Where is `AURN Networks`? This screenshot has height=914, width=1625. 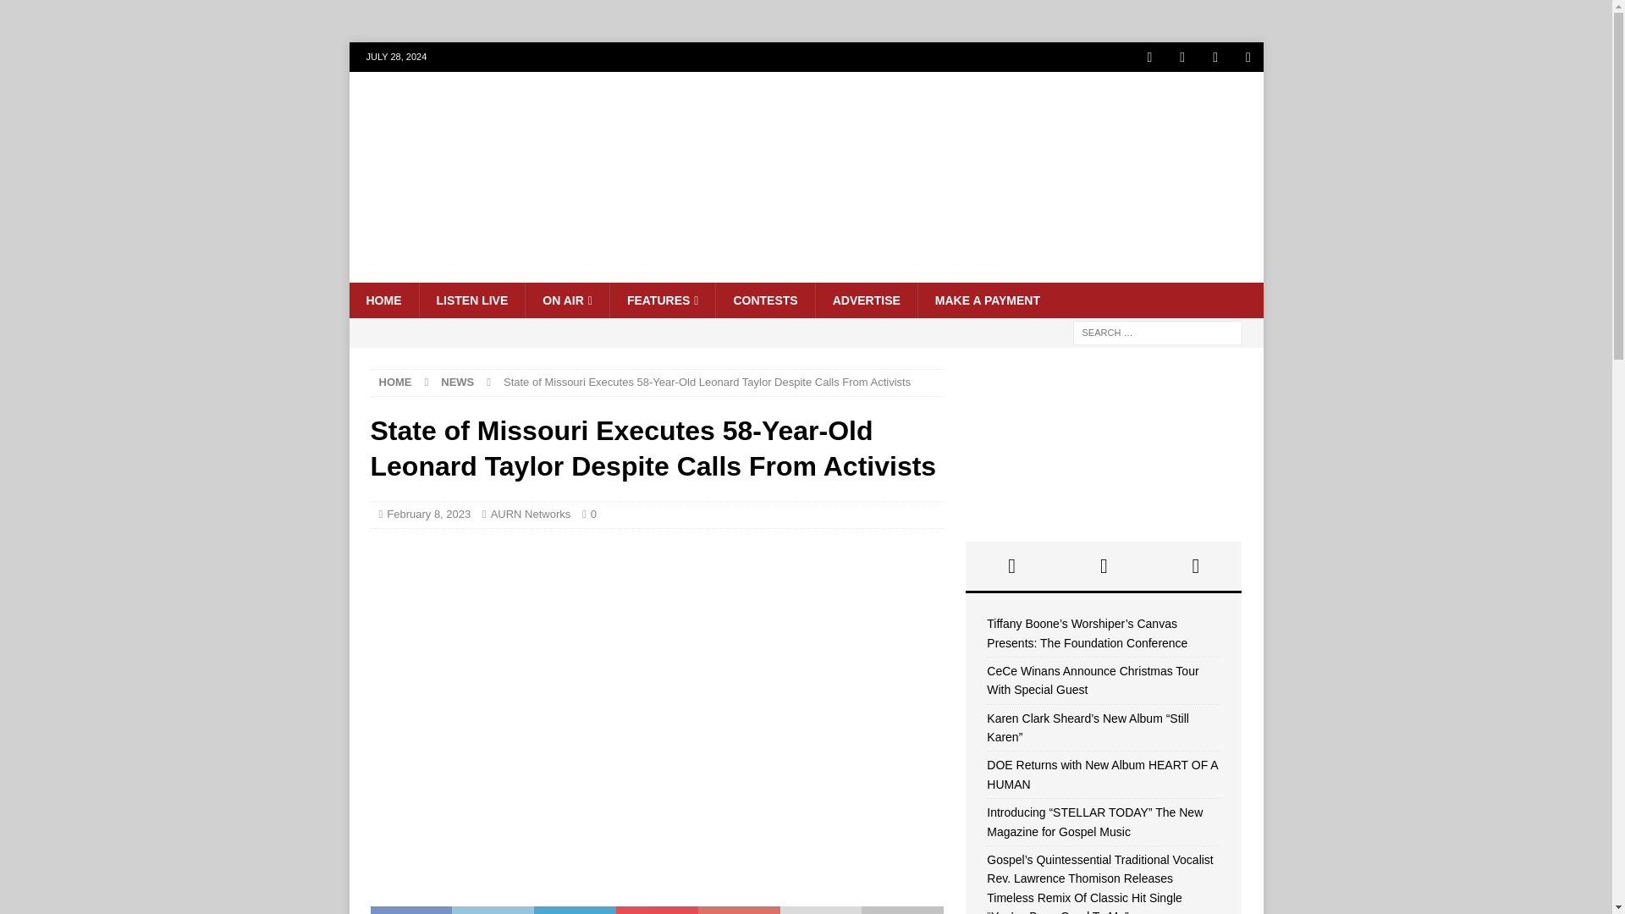 AURN Networks is located at coordinates (531, 514).